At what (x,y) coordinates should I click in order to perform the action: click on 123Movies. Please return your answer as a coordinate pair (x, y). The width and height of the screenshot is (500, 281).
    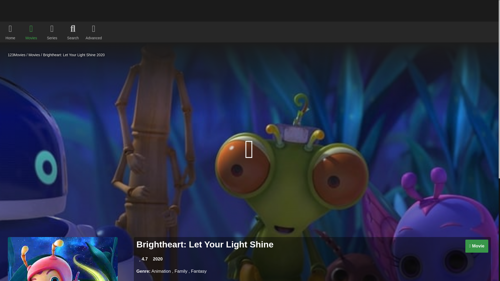
    Looking at the image, I should click on (17, 55).